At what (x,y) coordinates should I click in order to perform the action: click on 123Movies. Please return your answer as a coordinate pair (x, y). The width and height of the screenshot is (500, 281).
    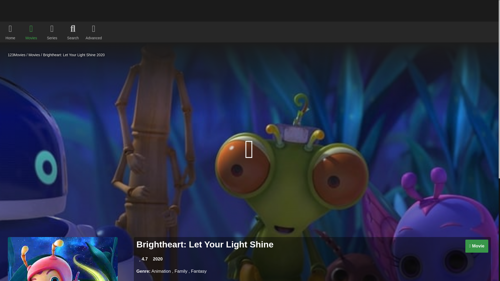
    Looking at the image, I should click on (17, 55).